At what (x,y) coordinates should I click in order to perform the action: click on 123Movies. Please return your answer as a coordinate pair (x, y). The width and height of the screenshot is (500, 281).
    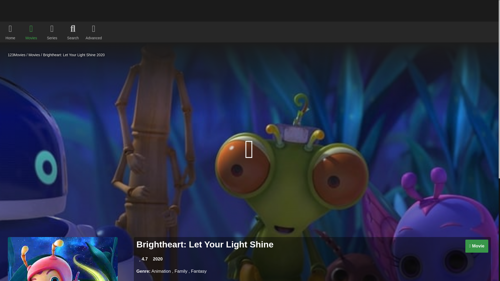
    Looking at the image, I should click on (17, 55).